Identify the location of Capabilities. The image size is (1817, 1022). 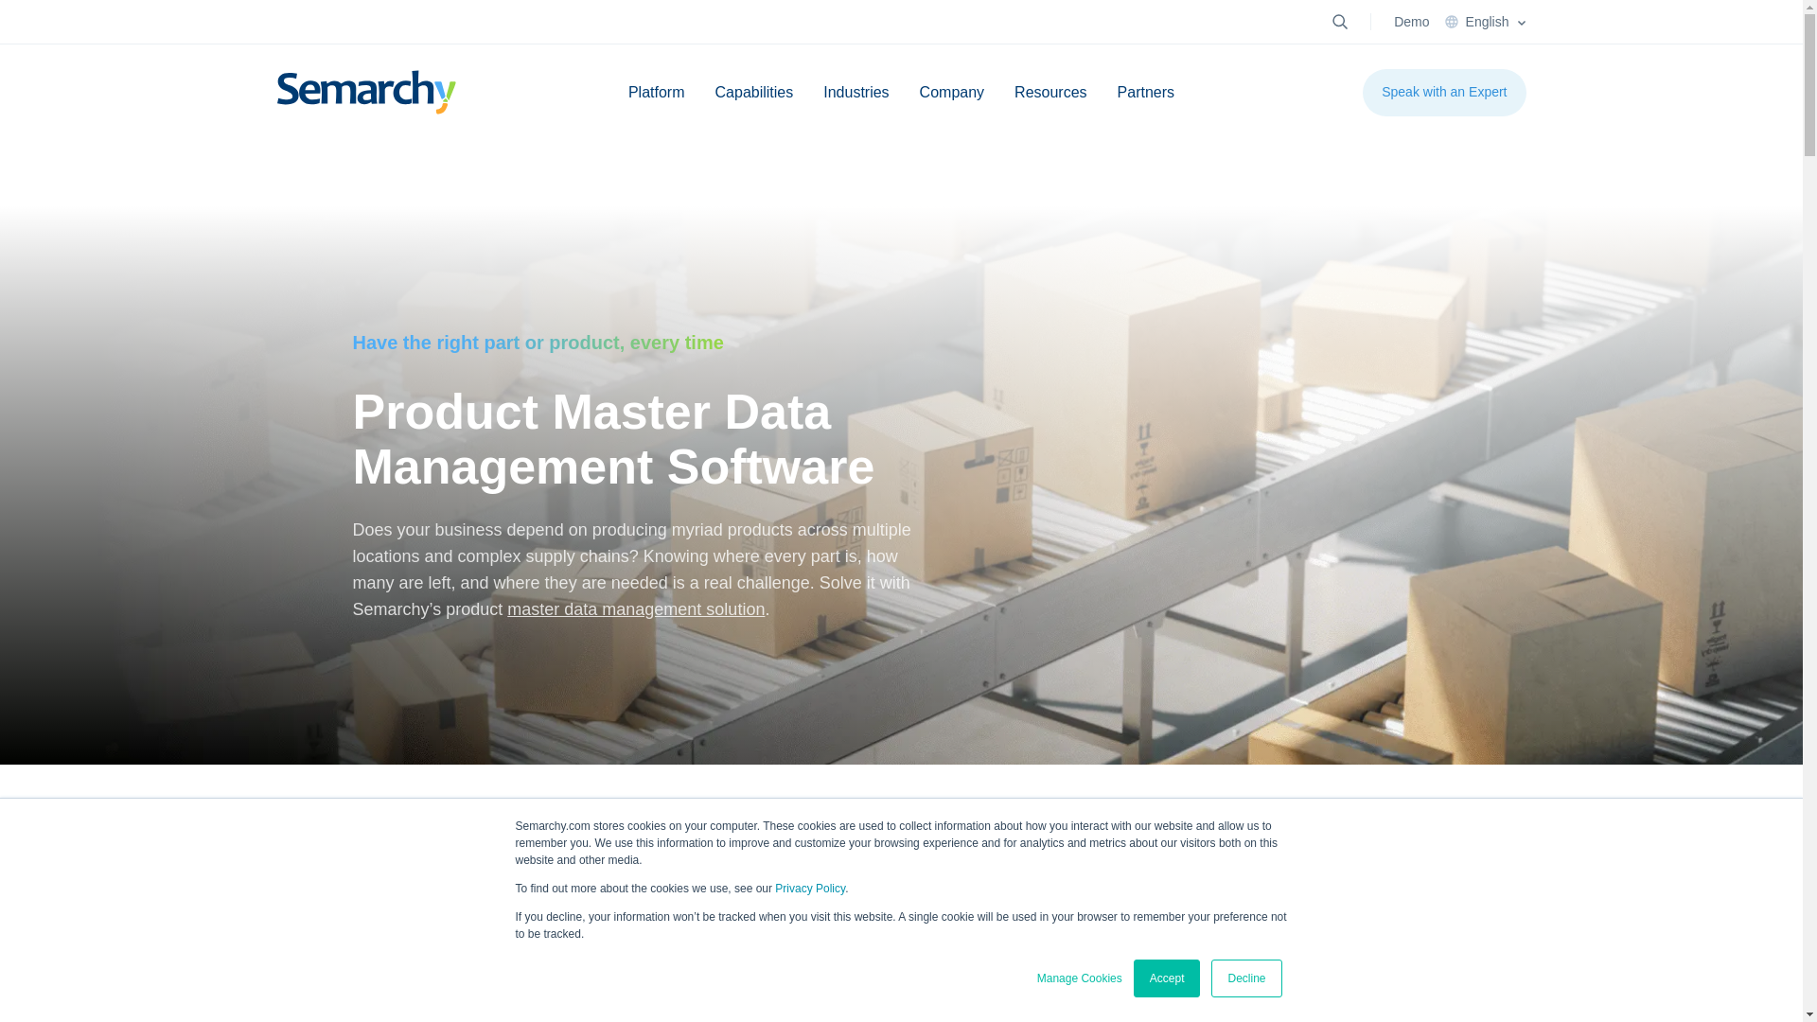
(753, 92).